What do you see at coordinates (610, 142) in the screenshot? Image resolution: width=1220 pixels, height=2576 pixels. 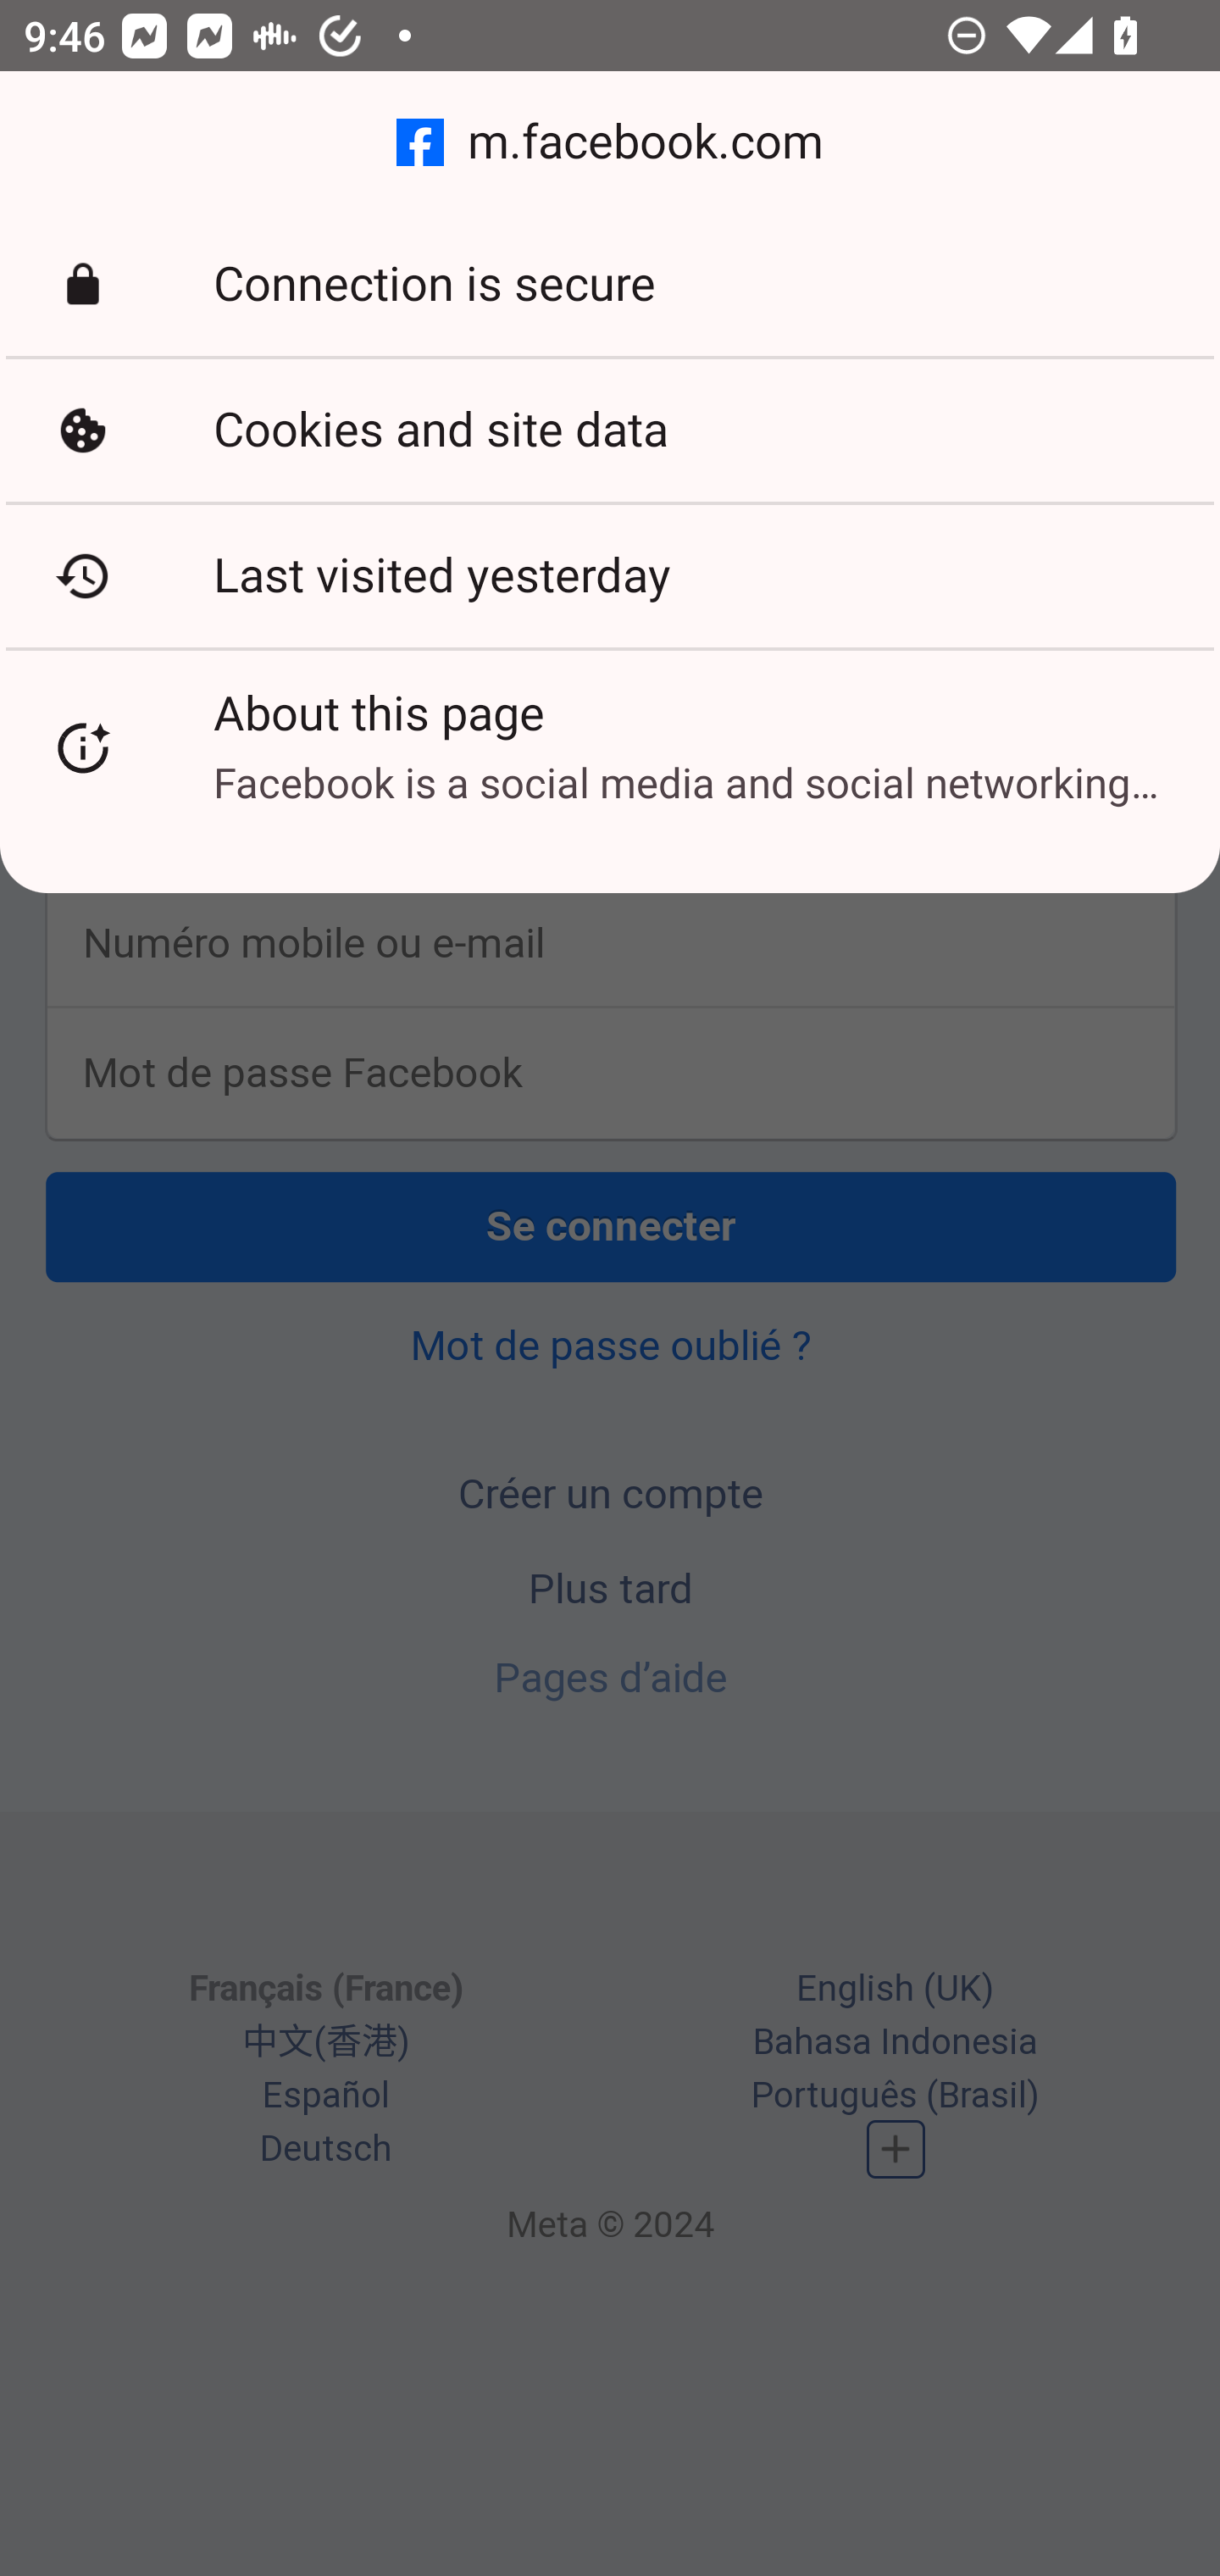 I see `m.facebook.com` at bounding box center [610, 142].